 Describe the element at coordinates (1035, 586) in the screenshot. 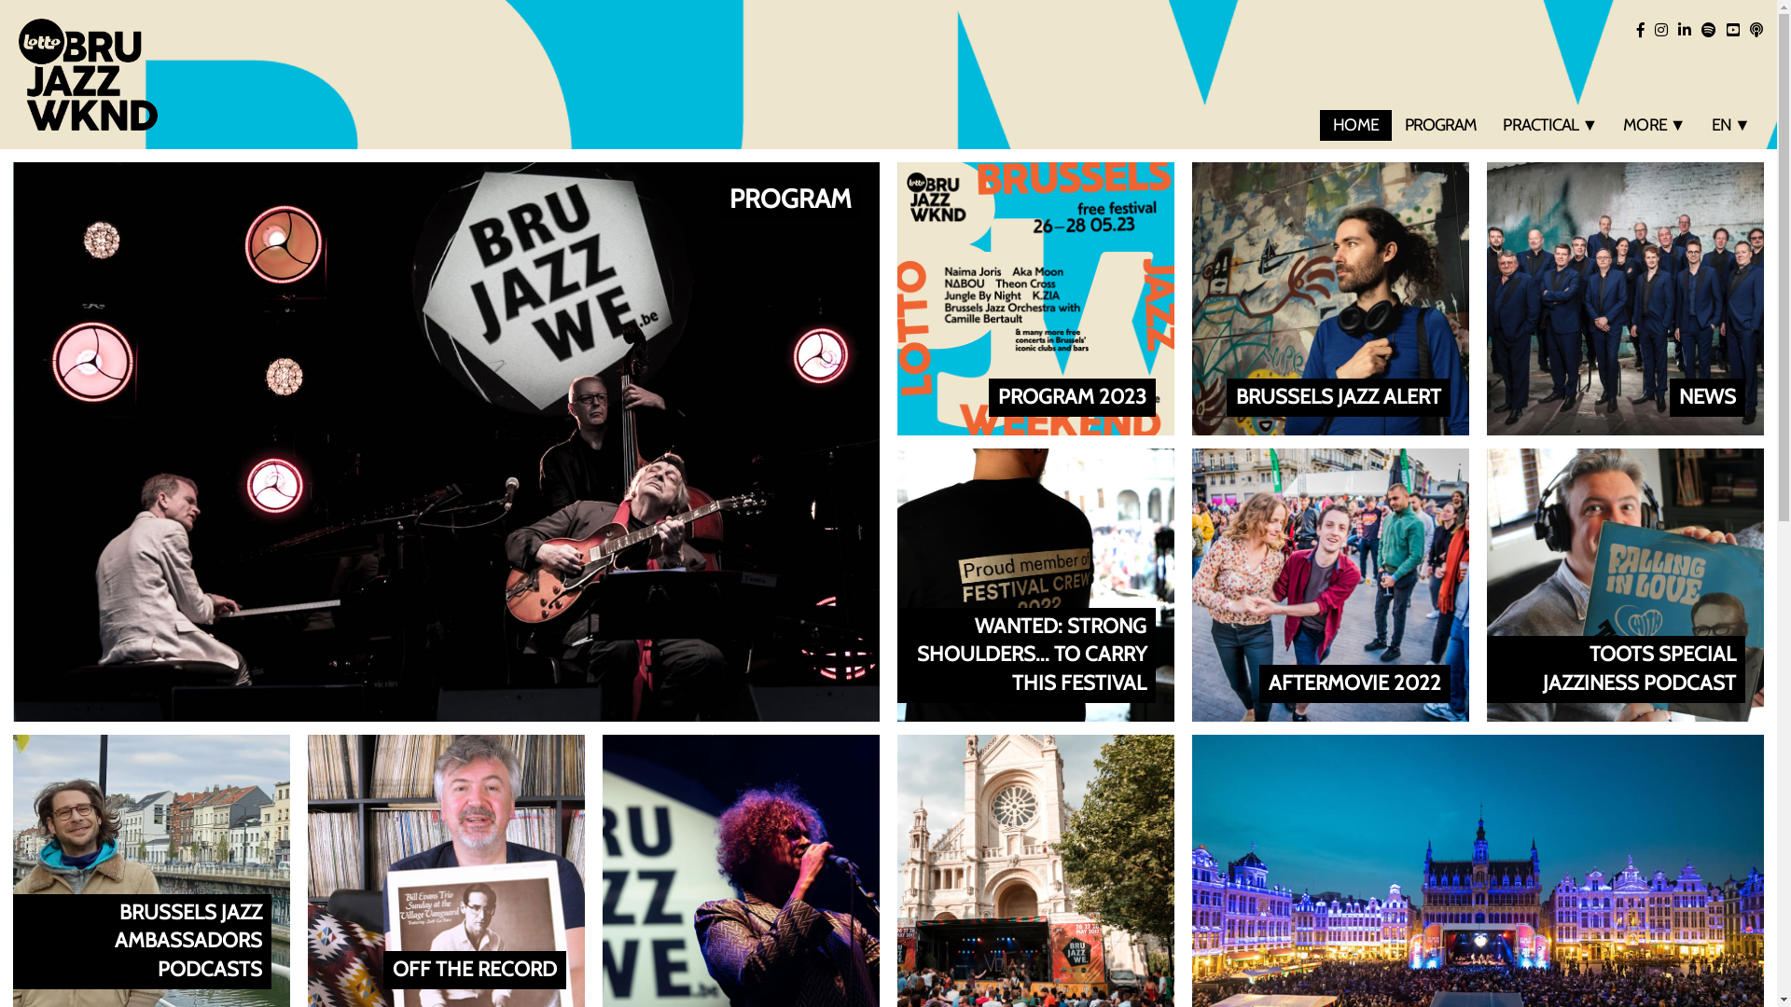

I see `WANTED: STRONG SHOULDERS... TO CARRY THIS FESTIVAL` at that location.